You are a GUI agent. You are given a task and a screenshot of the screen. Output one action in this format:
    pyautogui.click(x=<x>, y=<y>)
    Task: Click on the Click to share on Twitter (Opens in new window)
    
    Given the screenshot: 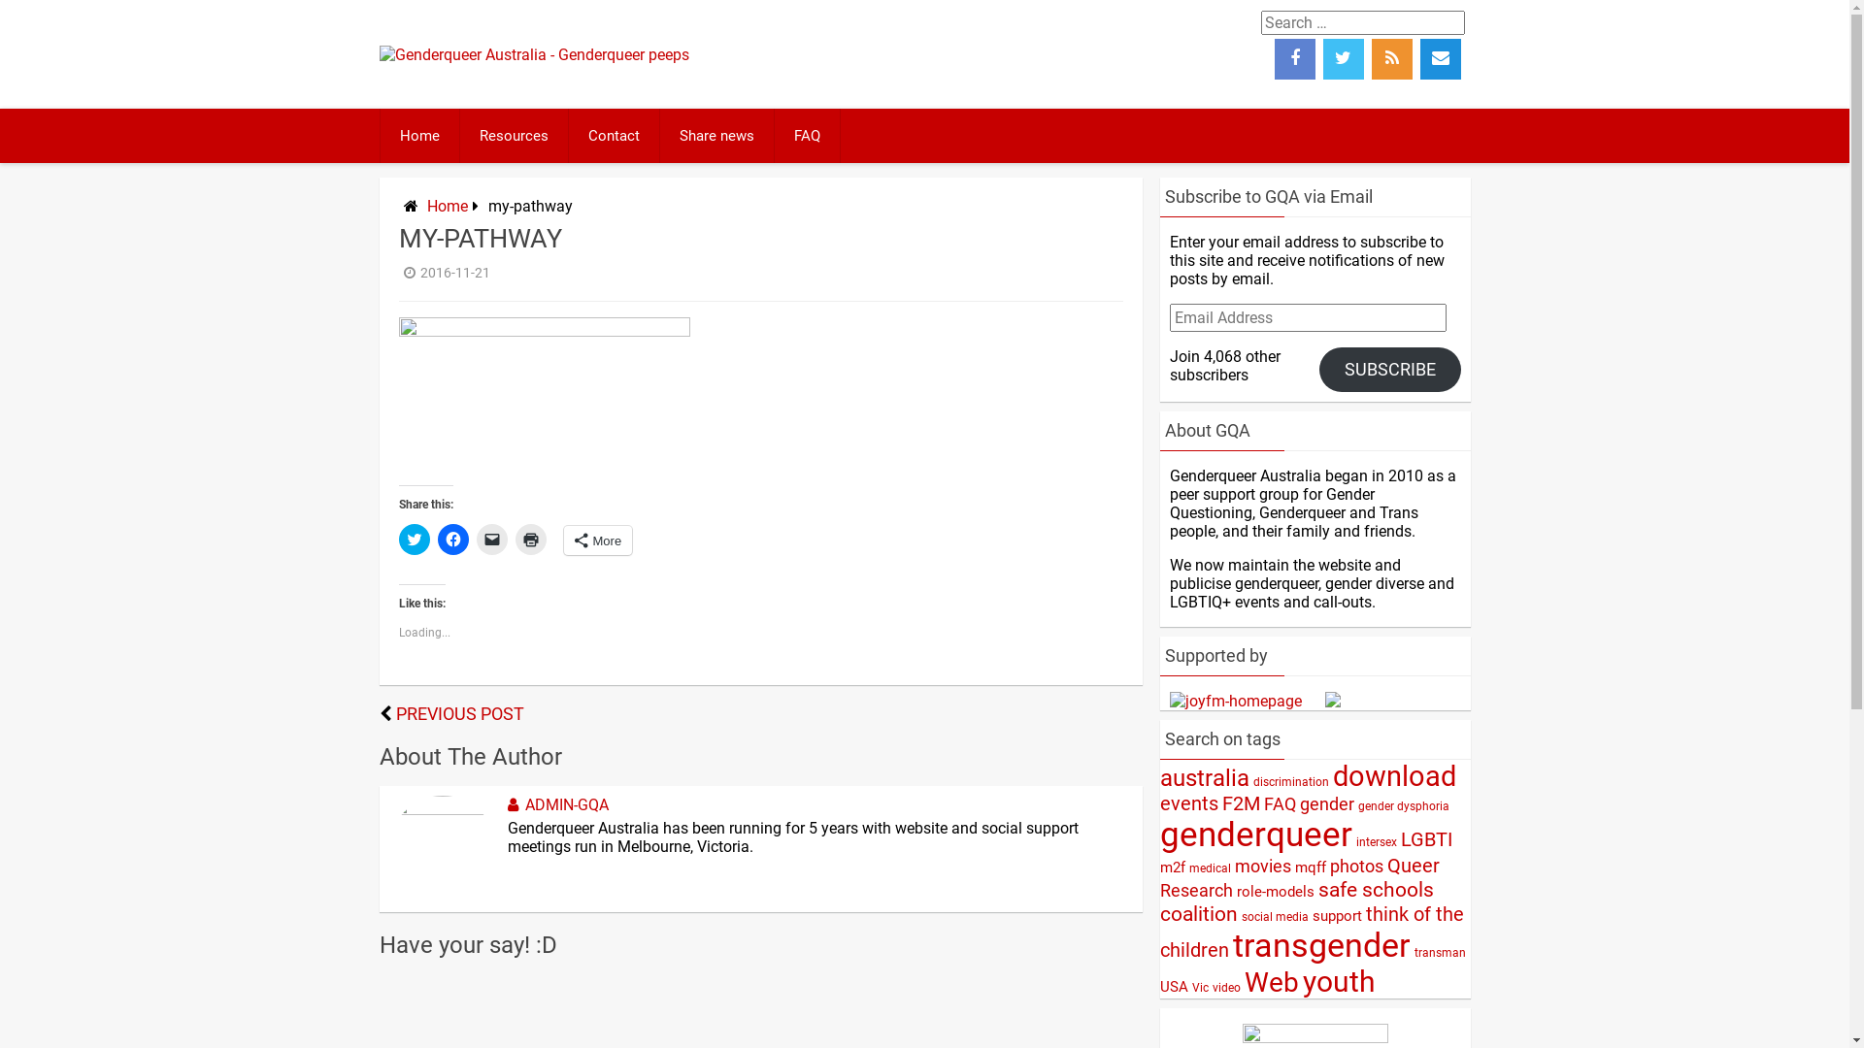 What is the action you would take?
    pyautogui.click(x=414, y=540)
    